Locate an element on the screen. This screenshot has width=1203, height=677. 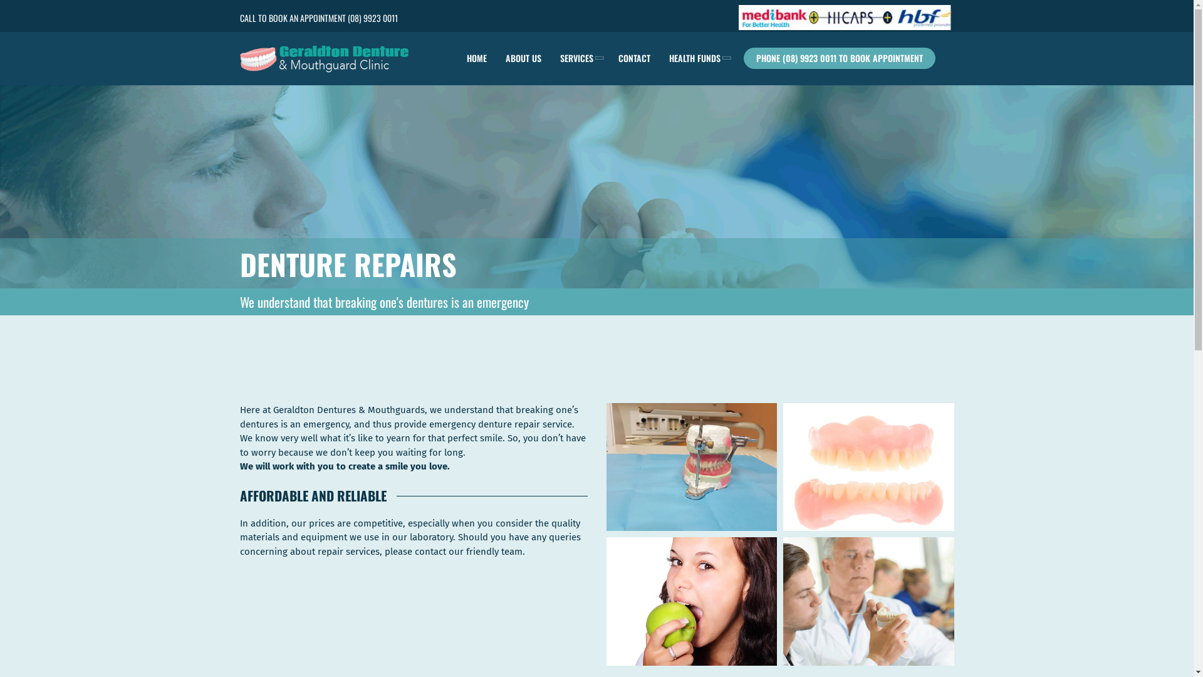
CONTACT is located at coordinates (634, 58).